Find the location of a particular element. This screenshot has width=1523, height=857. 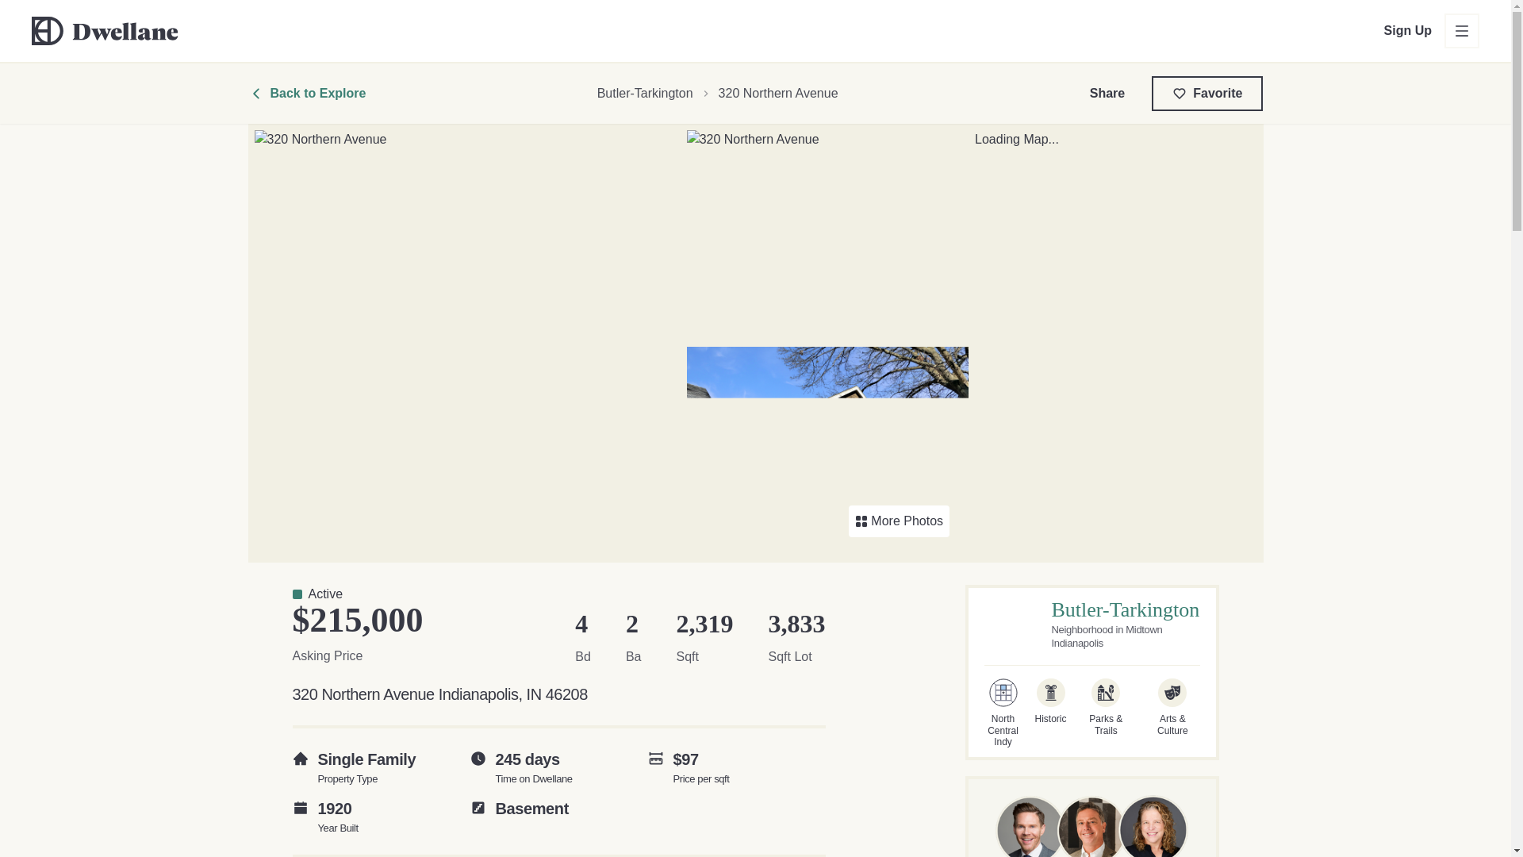

Share is located at coordinates (1107, 94).